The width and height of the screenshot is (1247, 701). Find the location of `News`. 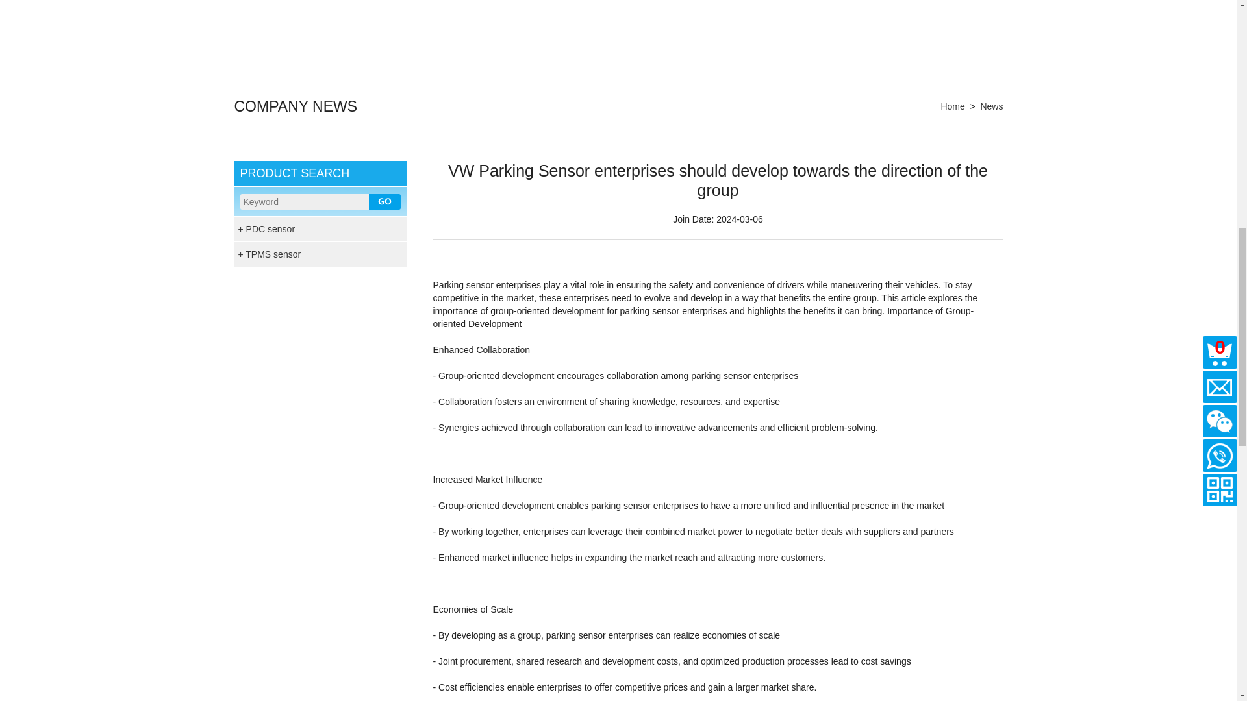

News is located at coordinates (991, 106).